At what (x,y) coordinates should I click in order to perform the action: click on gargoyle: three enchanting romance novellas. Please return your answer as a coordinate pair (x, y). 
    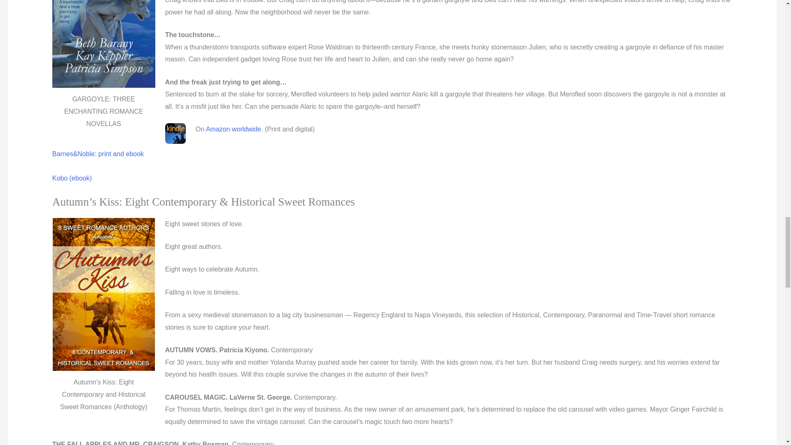
    Looking at the image, I should click on (233, 129).